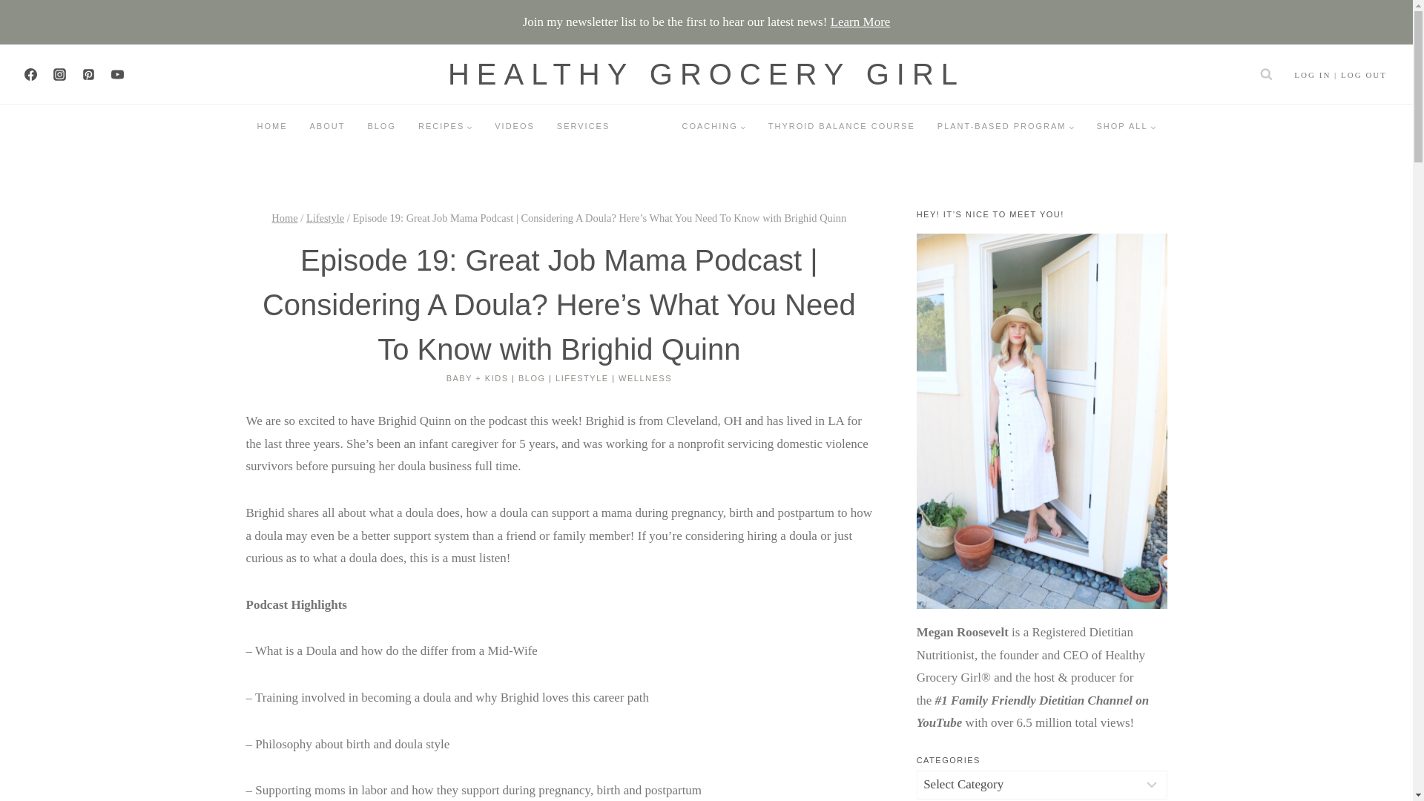  I want to click on RECIPES, so click(445, 126).